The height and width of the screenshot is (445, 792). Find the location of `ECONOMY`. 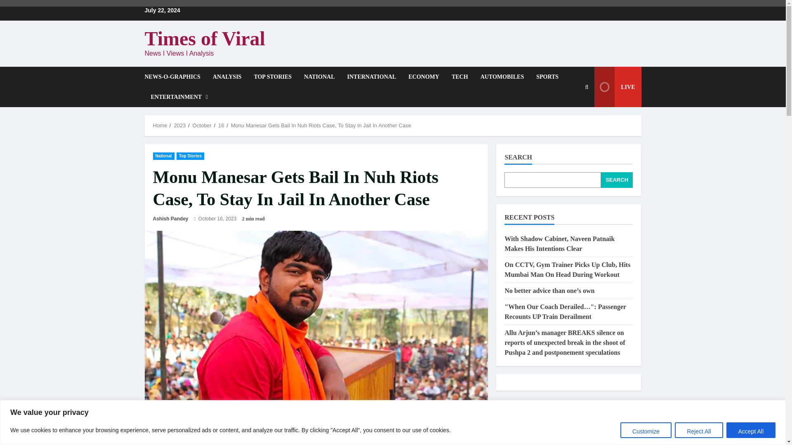

ECONOMY is located at coordinates (424, 77).